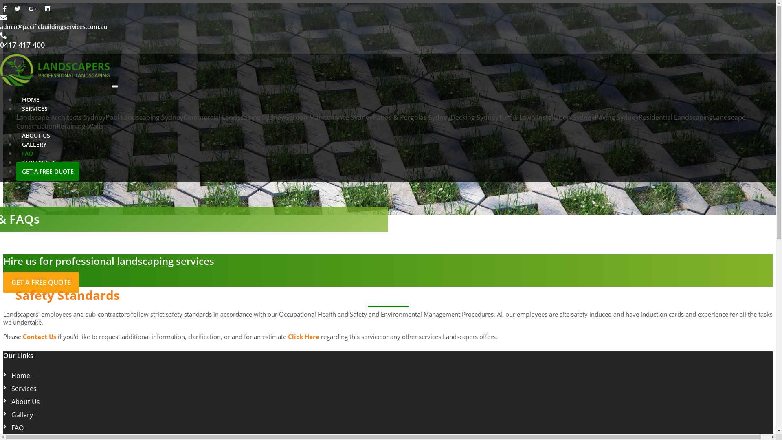 This screenshot has width=782, height=440. What do you see at coordinates (22, 45) in the screenshot?
I see `0417 417 400` at bounding box center [22, 45].